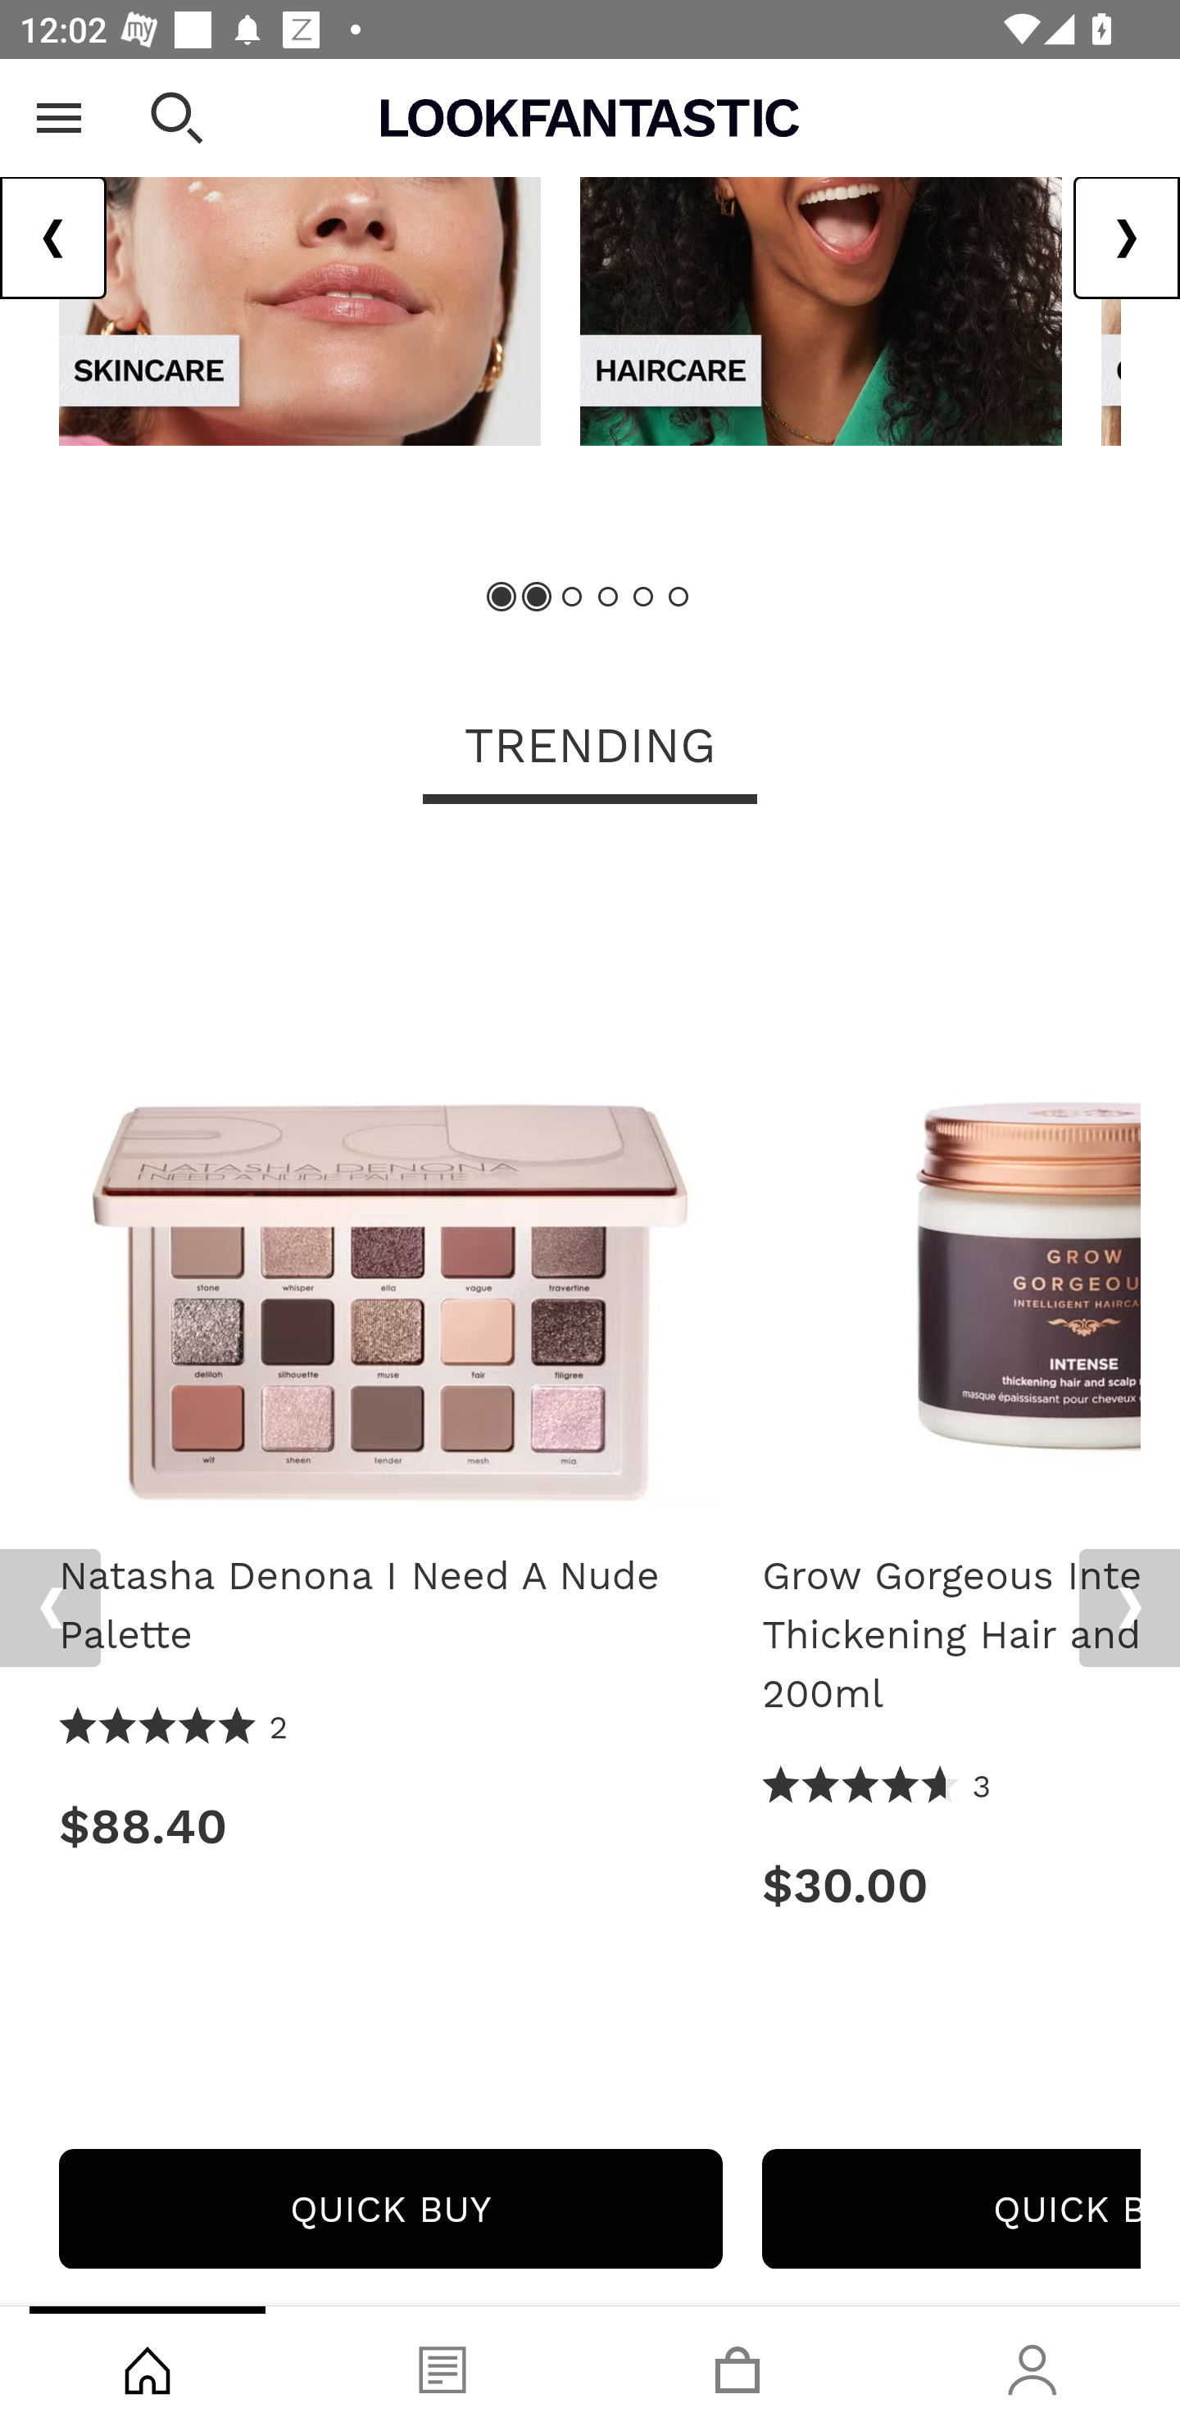 The width and height of the screenshot is (1180, 2426). Describe the element at coordinates (1129, 1610) in the screenshot. I see `Next` at that location.